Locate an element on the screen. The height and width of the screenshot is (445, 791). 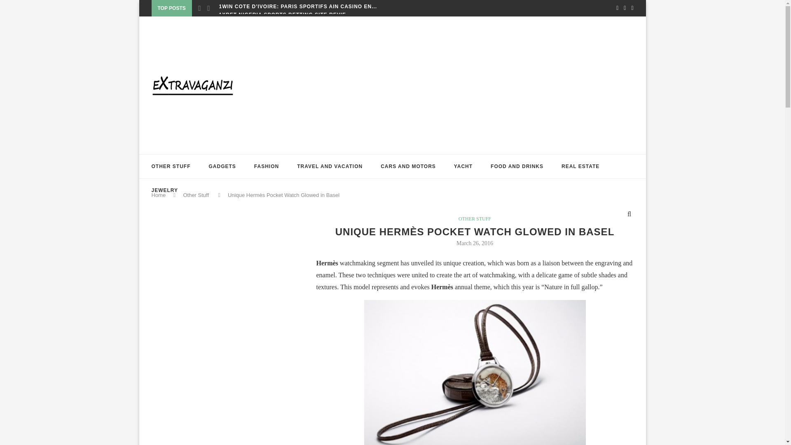
CARS AND MOTORS is located at coordinates (408, 166).